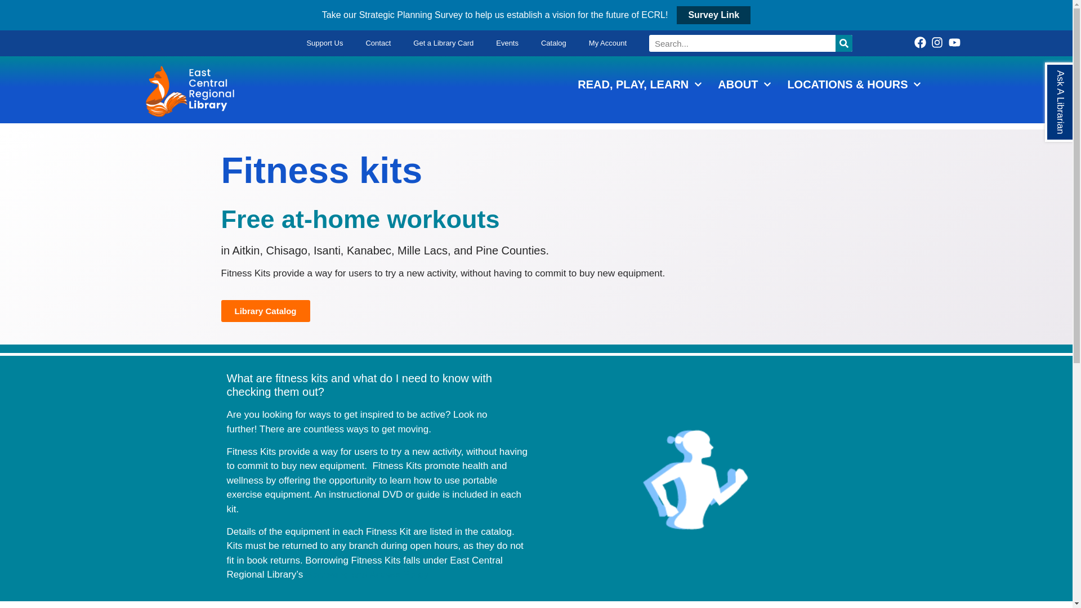 The image size is (1081, 608). I want to click on My Account, so click(607, 43).